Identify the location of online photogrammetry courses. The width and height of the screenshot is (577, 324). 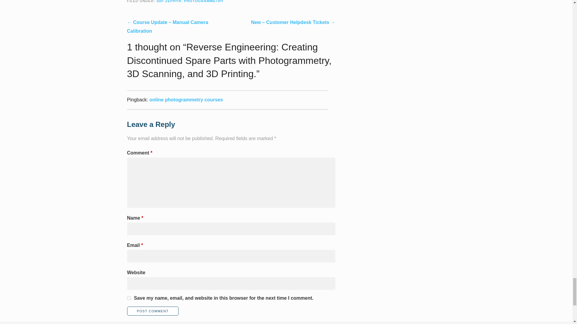
(186, 100).